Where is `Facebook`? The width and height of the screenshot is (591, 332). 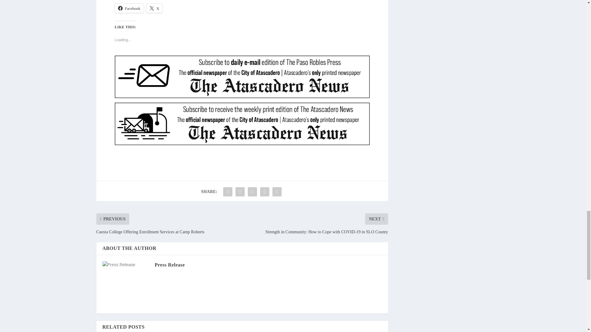
Facebook is located at coordinates (129, 8).